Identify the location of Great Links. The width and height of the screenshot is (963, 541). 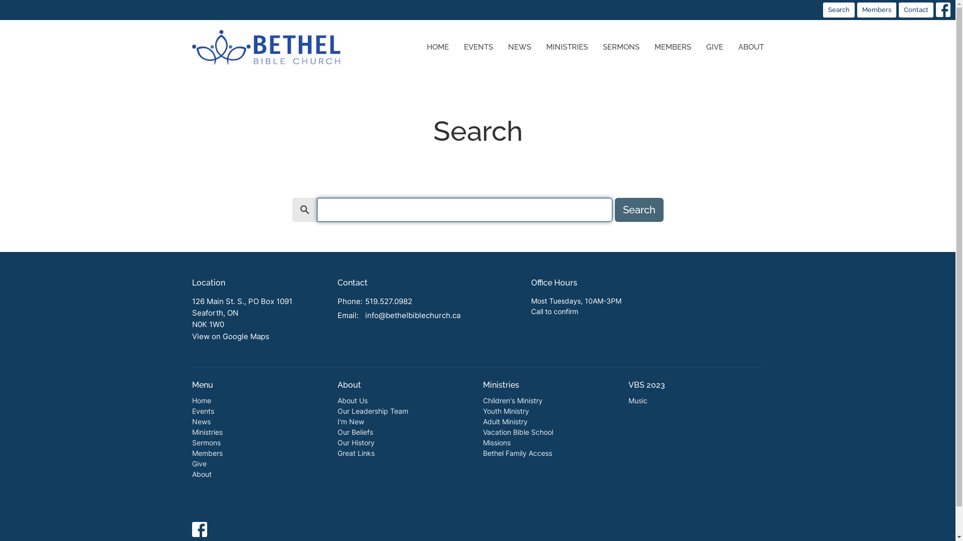
(356, 453).